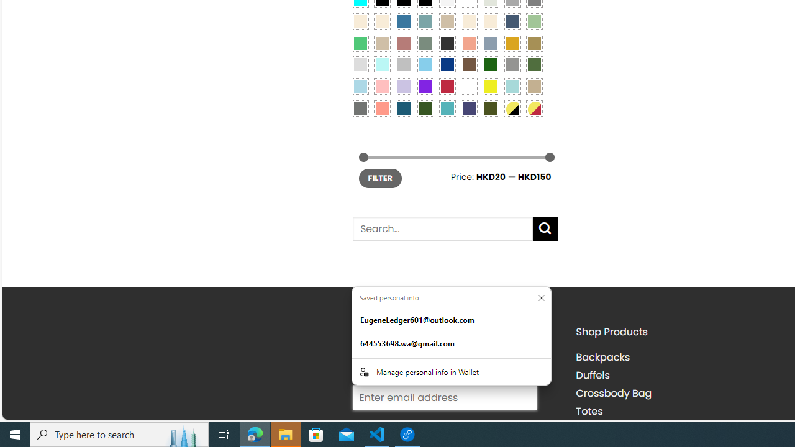 This screenshot has height=447, width=795. I want to click on Sky Blue, so click(425, 64).